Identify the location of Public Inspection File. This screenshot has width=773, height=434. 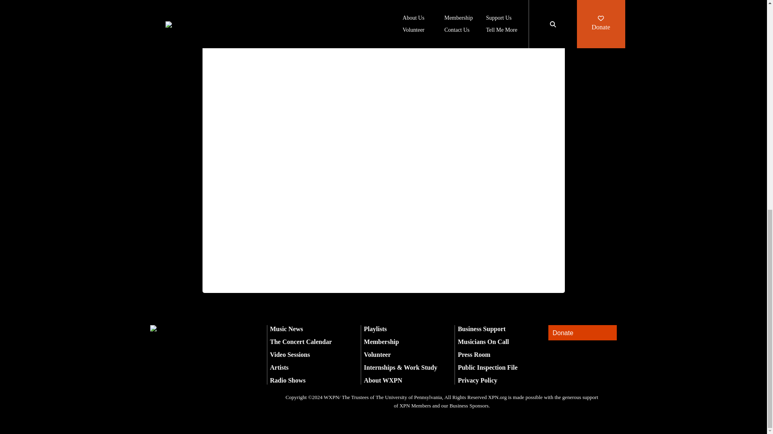
(487, 367).